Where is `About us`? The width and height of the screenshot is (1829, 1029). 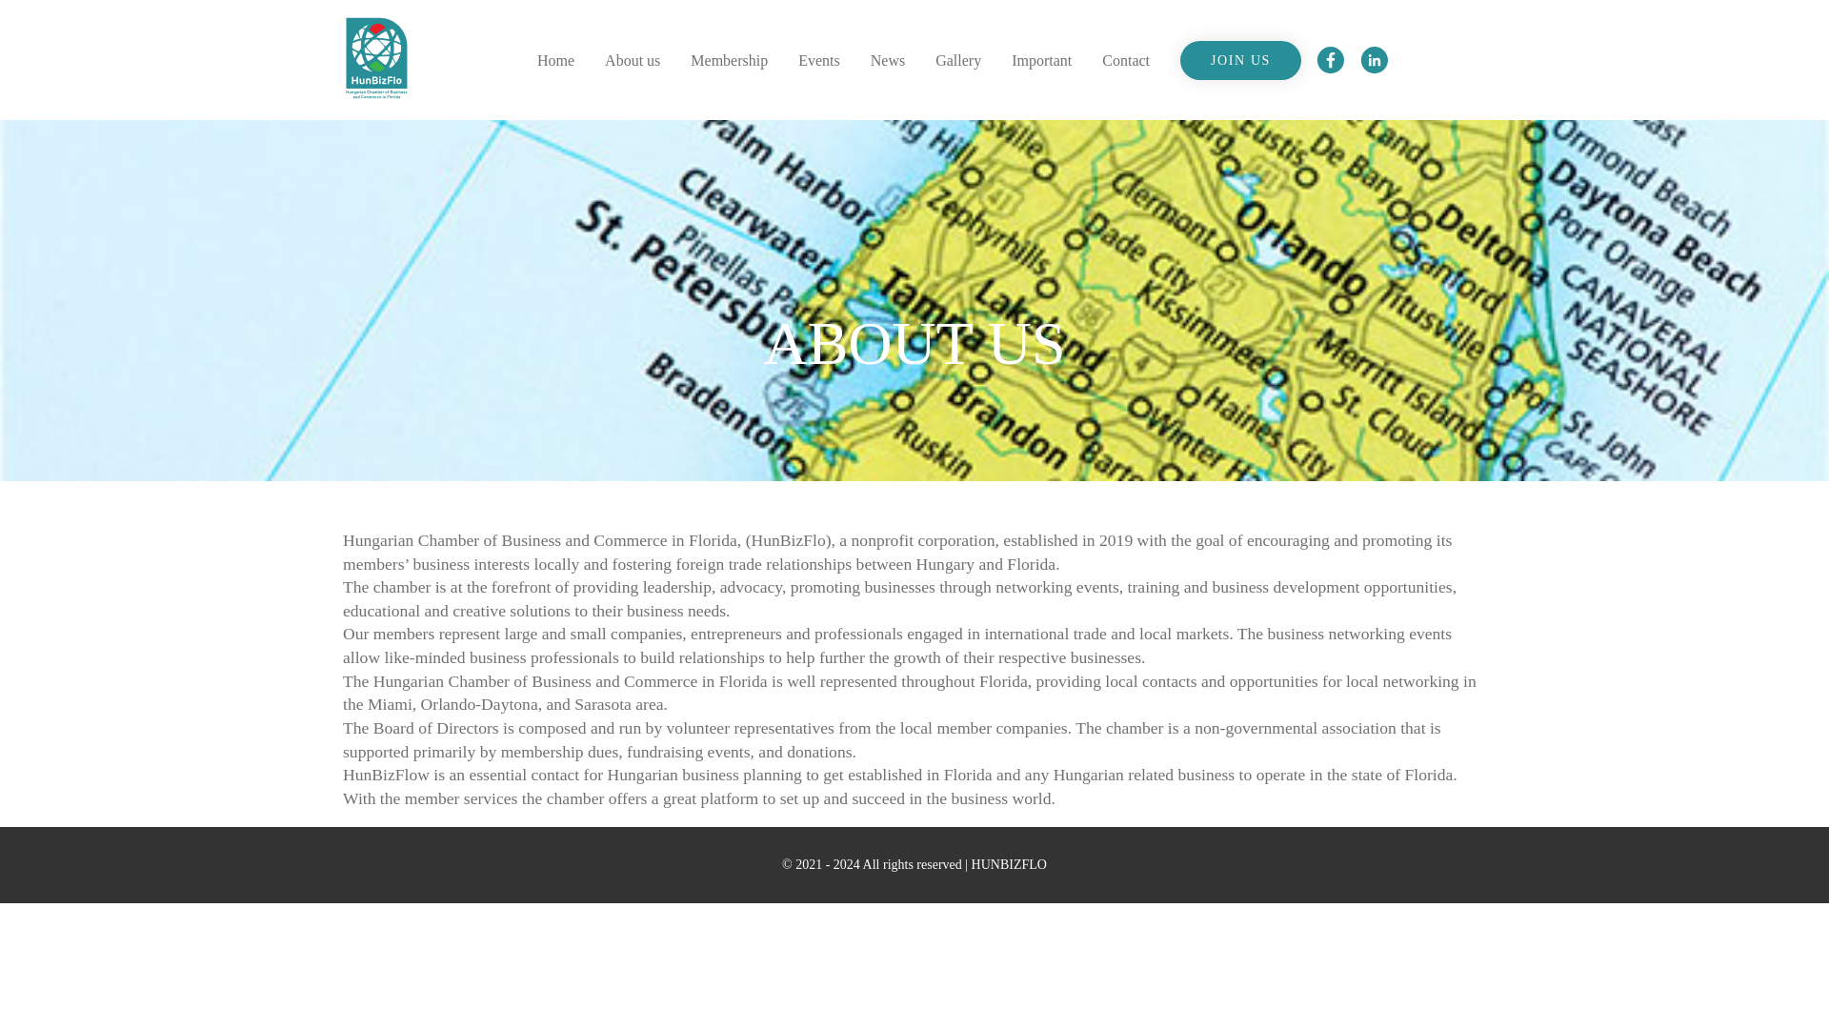
About us is located at coordinates (633, 61).